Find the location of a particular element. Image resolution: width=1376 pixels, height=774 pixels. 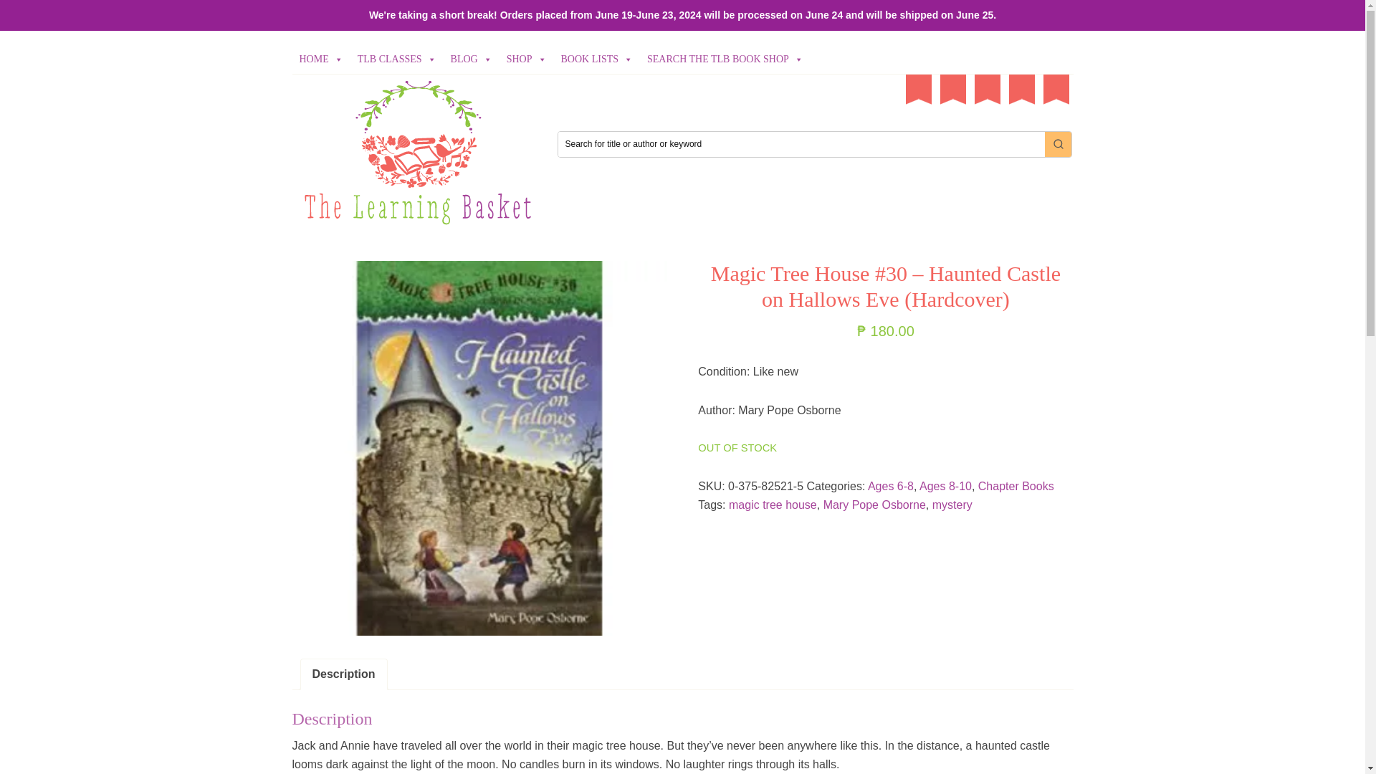

BOOK LISTS is located at coordinates (598, 59).